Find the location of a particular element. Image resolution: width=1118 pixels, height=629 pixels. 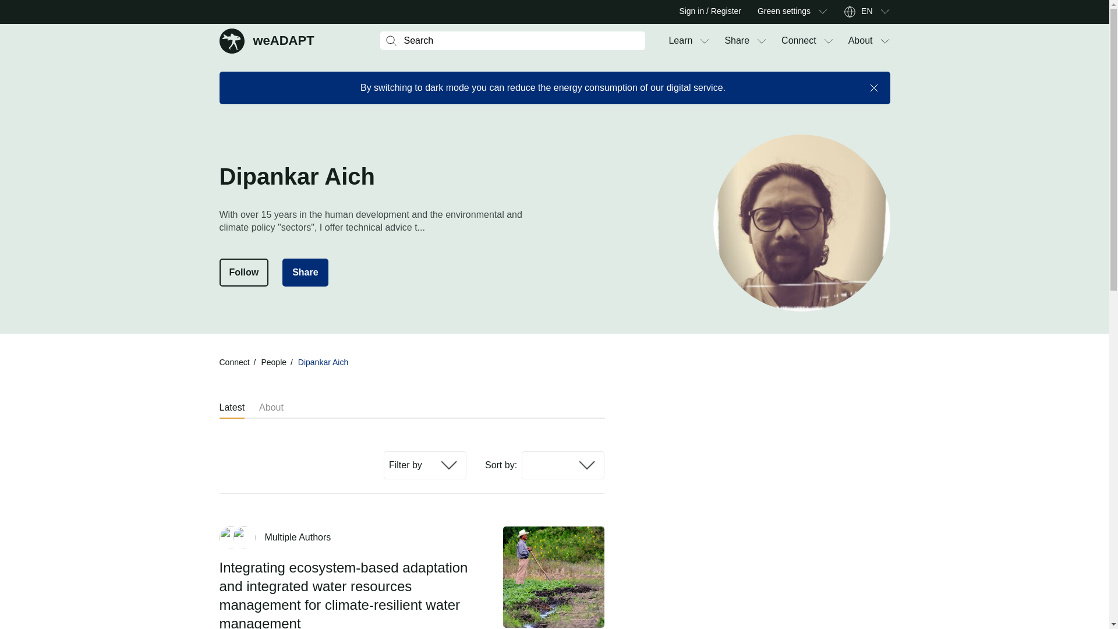

About Submenu is located at coordinates (705, 41).